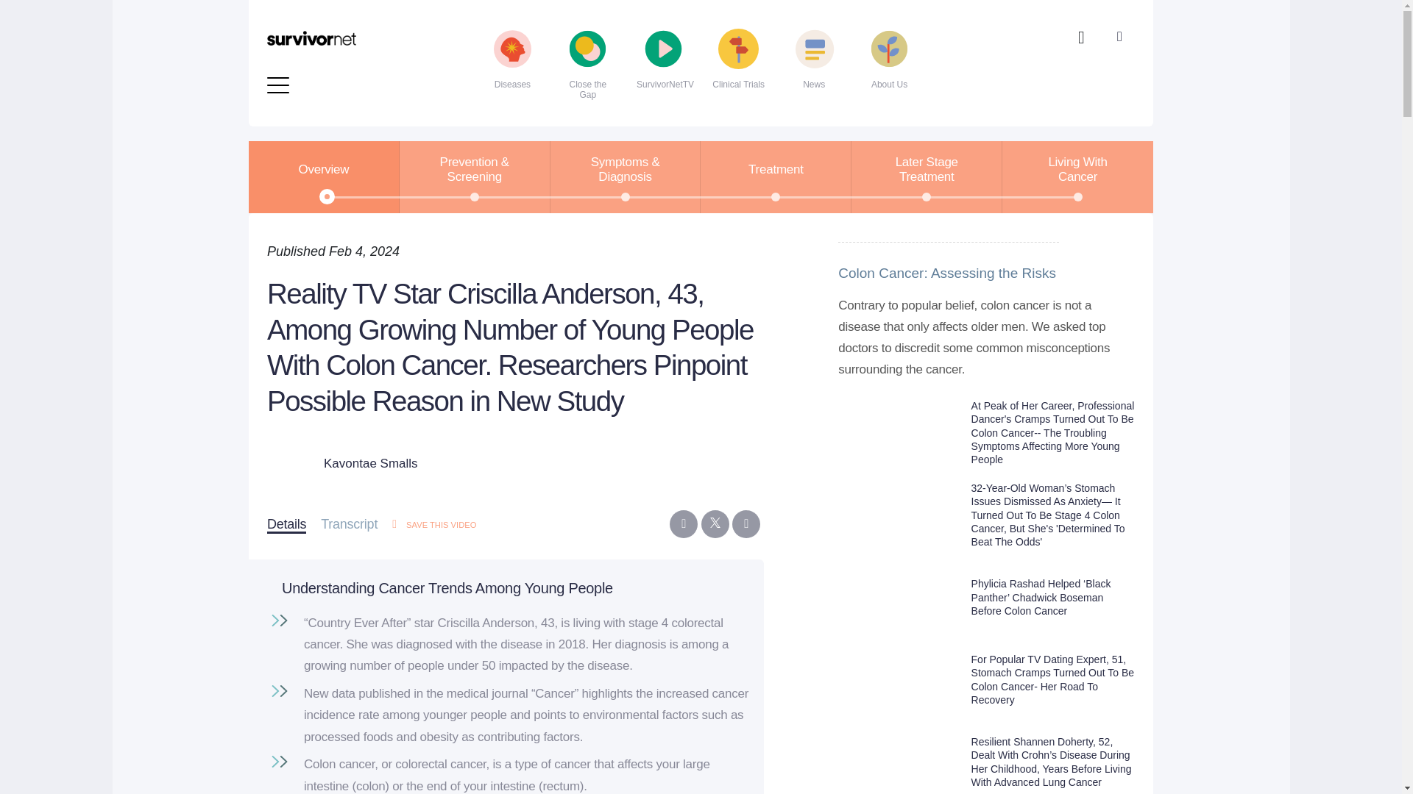  Describe the element at coordinates (642, 7) in the screenshot. I see `Ovarian Cancer` at that location.